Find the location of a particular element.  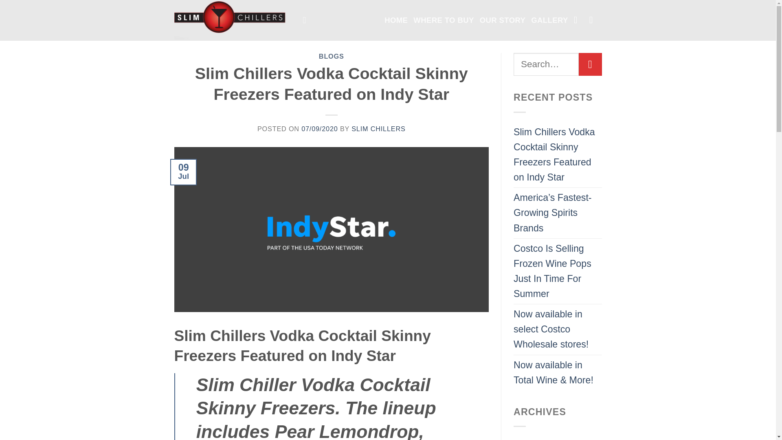

BLOGS is located at coordinates (332, 56).